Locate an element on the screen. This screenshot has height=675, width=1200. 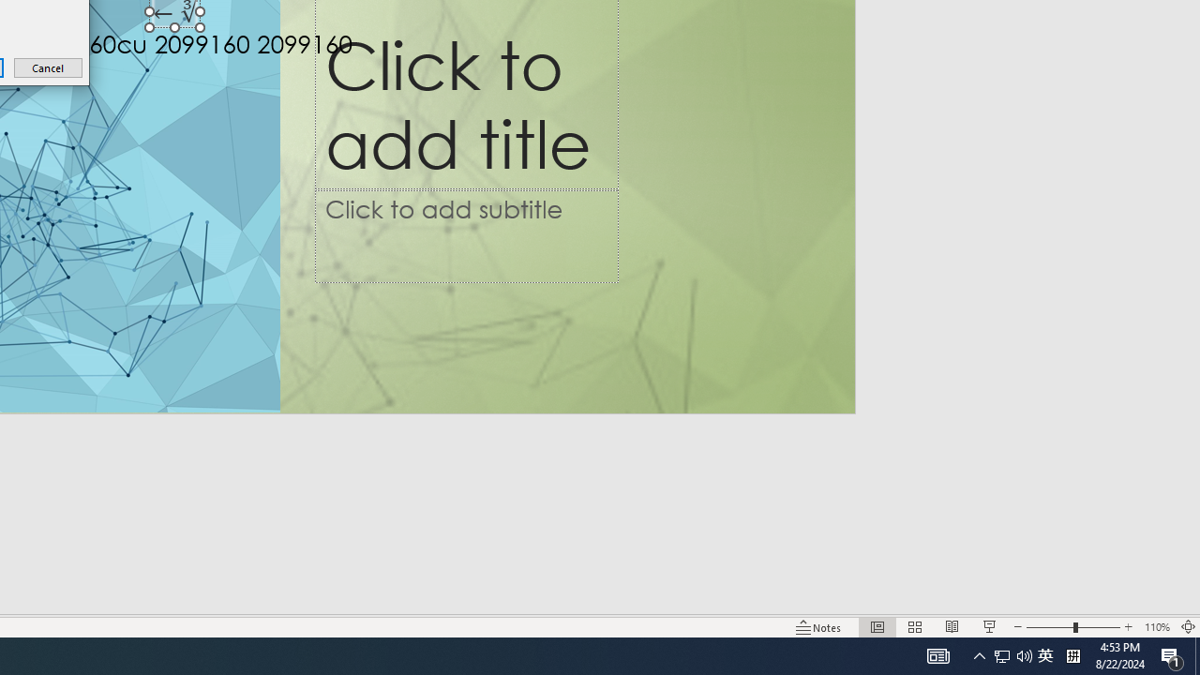
Zoom 110% is located at coordinates (1157, 626).